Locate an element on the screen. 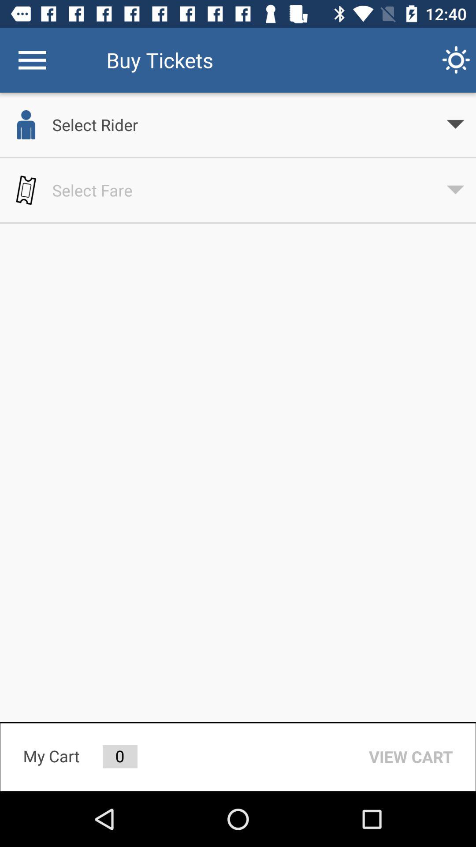 This screenshot has height=847, width=476. jump until the view cart icon is located at coordinates (411, 757).